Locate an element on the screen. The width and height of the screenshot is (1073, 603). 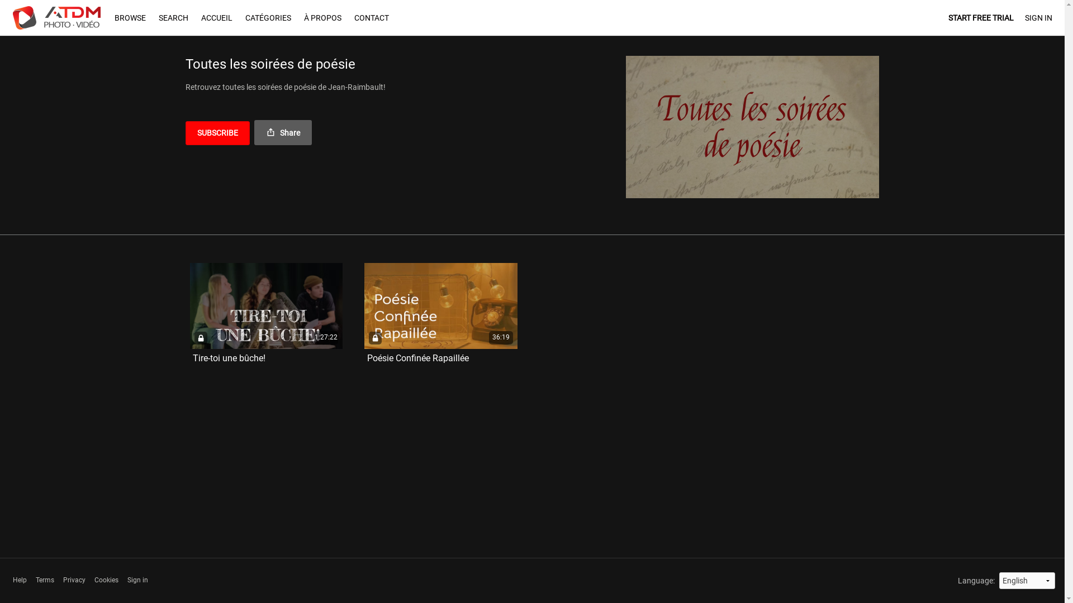
ACCUEIL is located at coordinates (217, 18).